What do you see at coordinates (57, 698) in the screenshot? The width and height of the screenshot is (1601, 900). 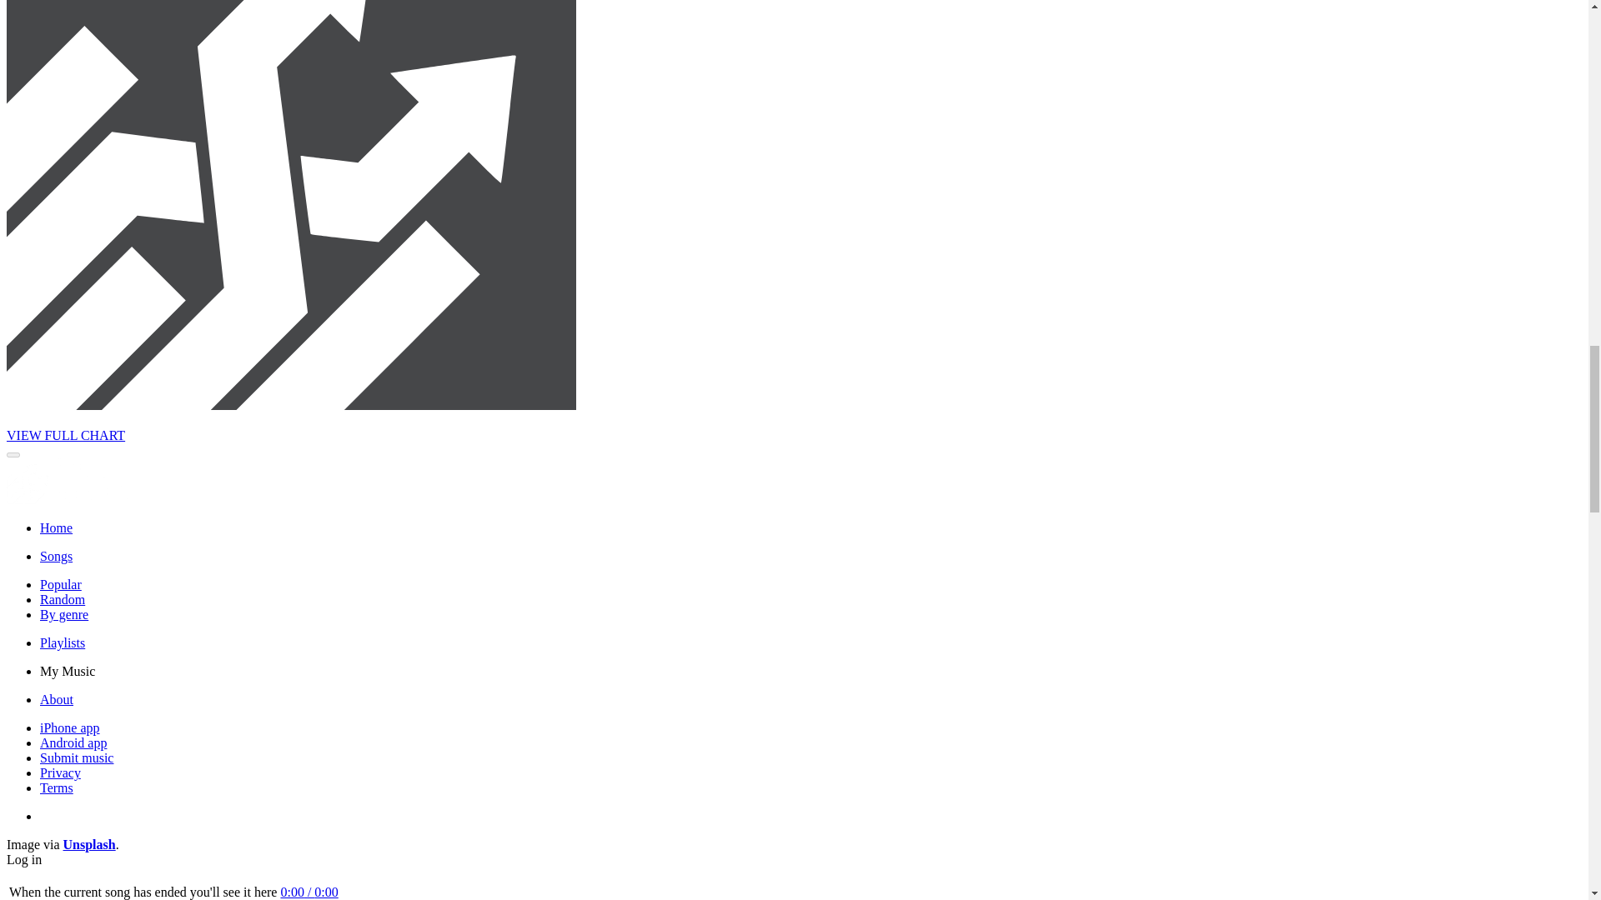 I see `About` at bounding box center [57, 698].